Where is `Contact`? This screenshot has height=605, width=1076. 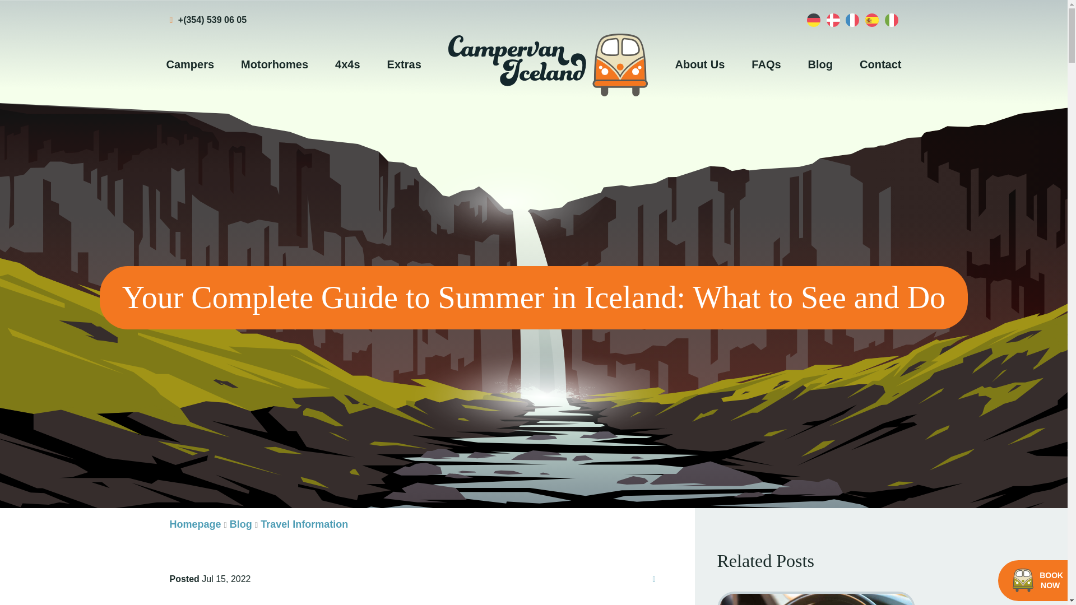 Contact is located at coordinates (880, 63).